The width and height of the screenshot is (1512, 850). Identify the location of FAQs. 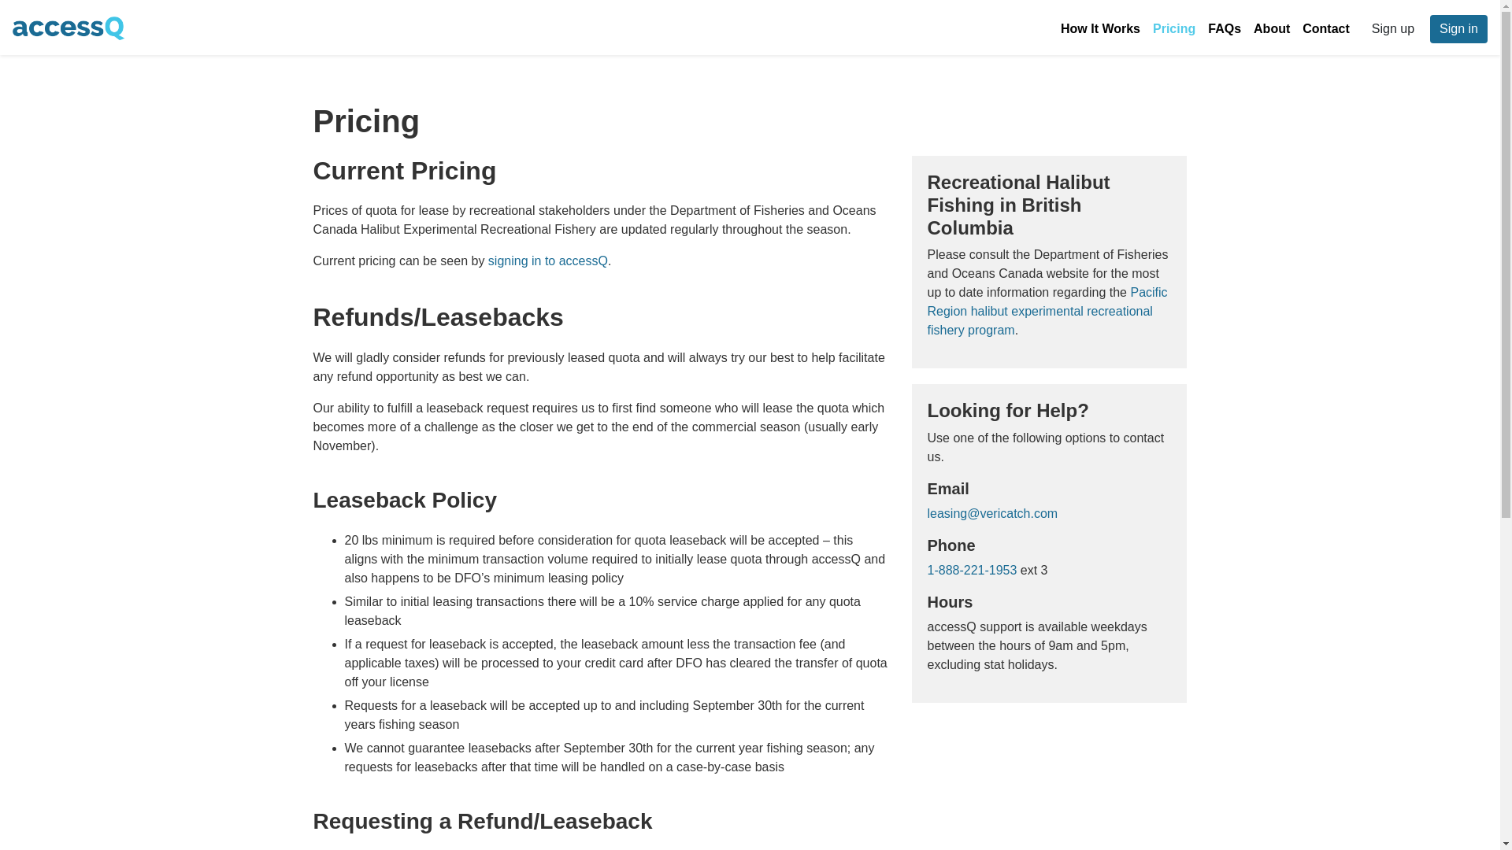
(1225, 29).